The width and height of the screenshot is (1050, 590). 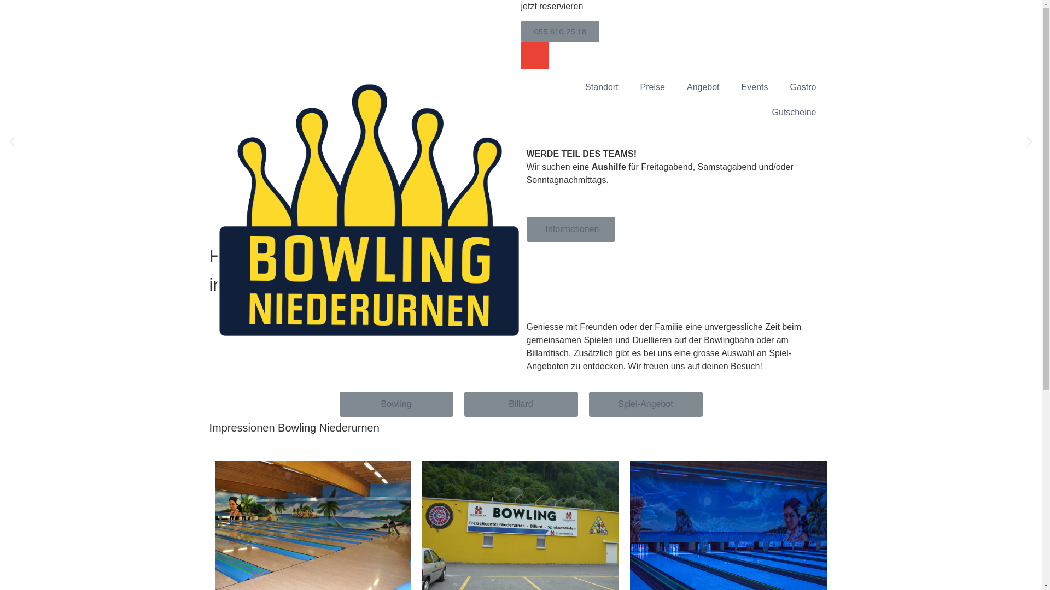 What do you see at coordinates (396, 404) in the screenshot?
I see `Bowling` at bounding box center [396, 404].